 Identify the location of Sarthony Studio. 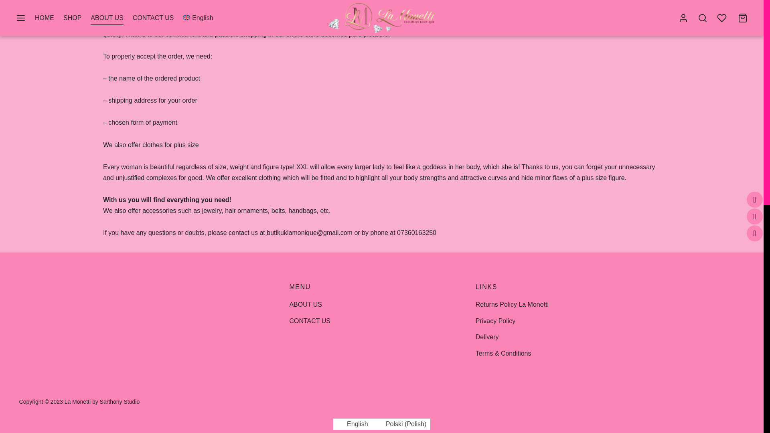
(120, 401).